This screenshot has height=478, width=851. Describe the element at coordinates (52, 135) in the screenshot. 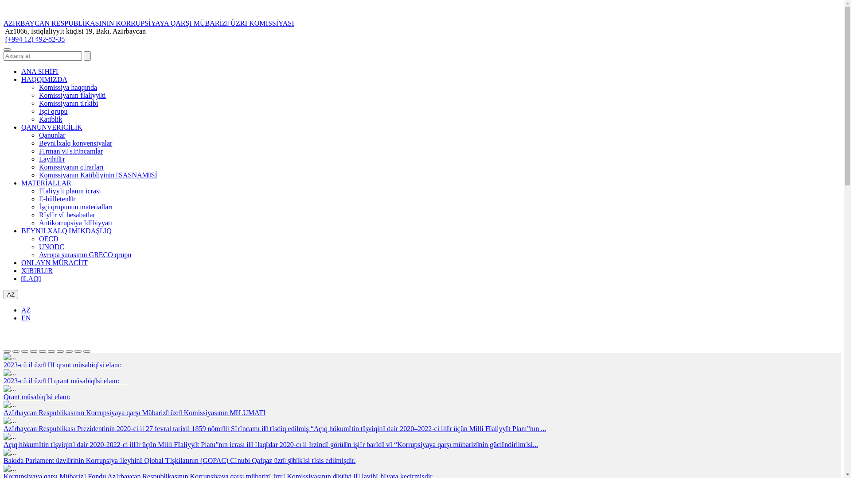

I see `Qanunlar` at that location.